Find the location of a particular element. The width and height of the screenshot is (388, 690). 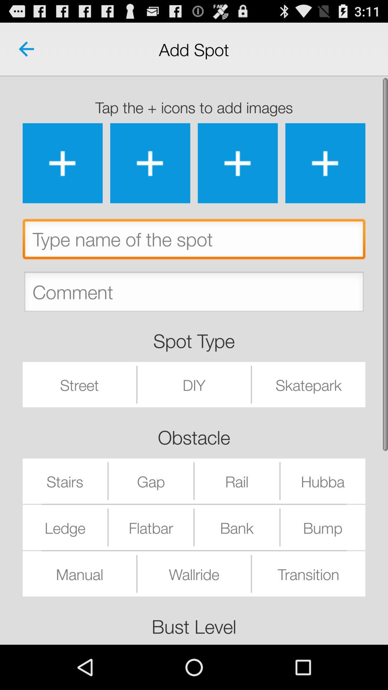

add the images is located at coordinates (238, 163).